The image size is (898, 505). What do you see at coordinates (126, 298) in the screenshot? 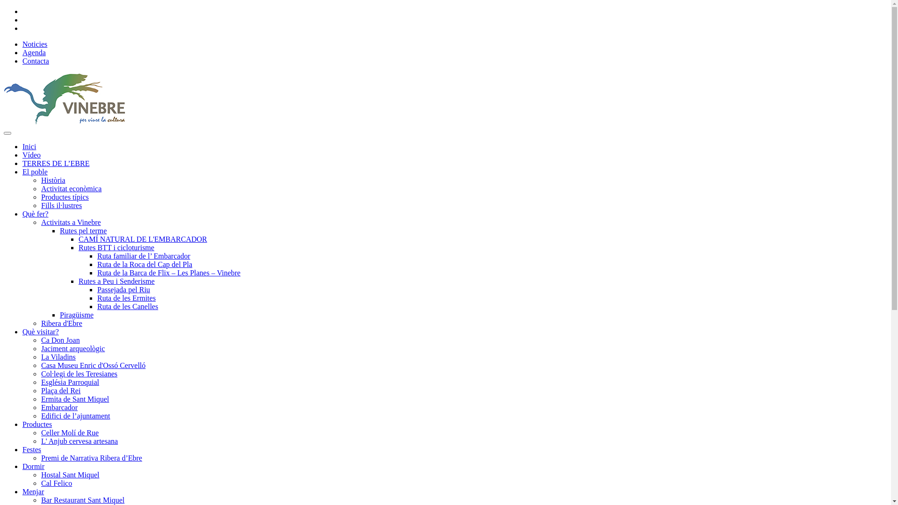
I see `Ruta de les Ermites` at bounding box center [126, 298].